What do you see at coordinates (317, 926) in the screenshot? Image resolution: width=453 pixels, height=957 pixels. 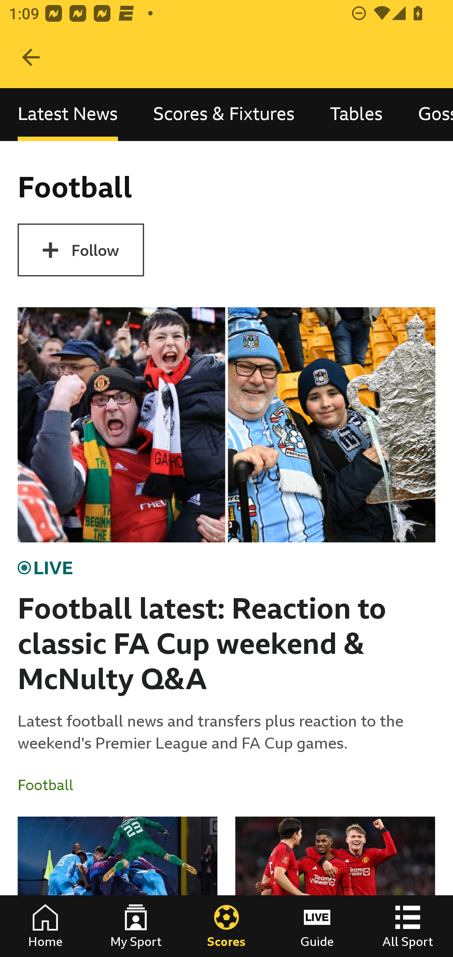 I see `Guide` at bounding box center [317, 926].